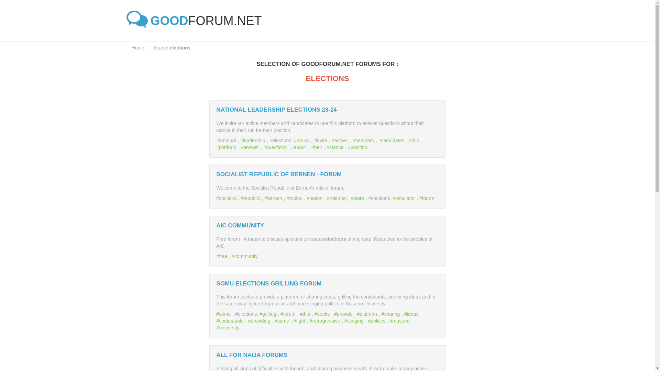 Image resolution: width=660 pixels, height=371 pixels. What do you see at coordinates (224, 314) in the screenshot?
I see `somu` at bounding box center [224, 314].